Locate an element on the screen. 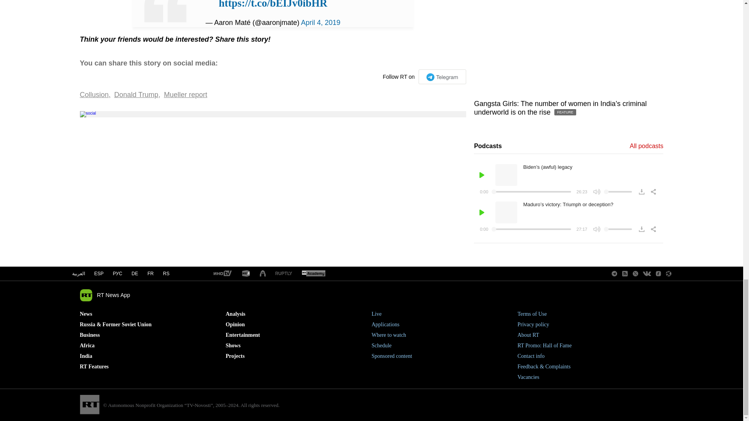 The height and width of the screenshot is (421, 749). RT  is located at coordinates (222, 274).